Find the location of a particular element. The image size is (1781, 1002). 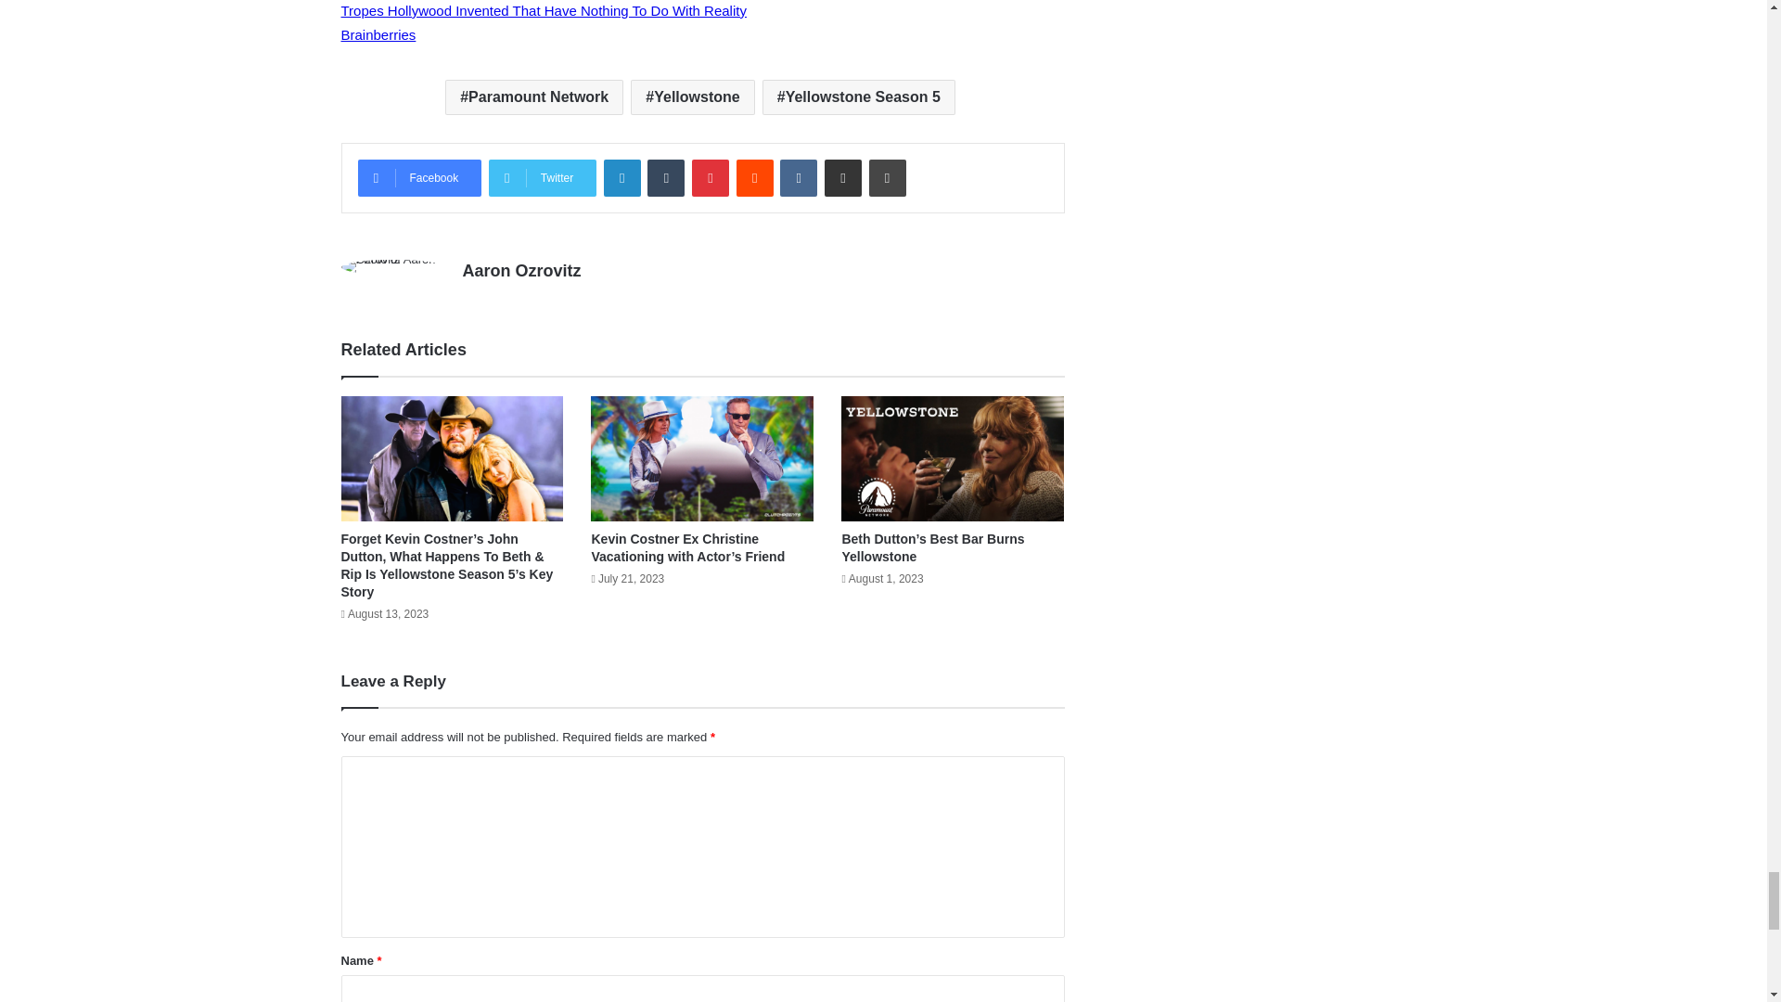

Twitter is located at coordinates (542, 177).